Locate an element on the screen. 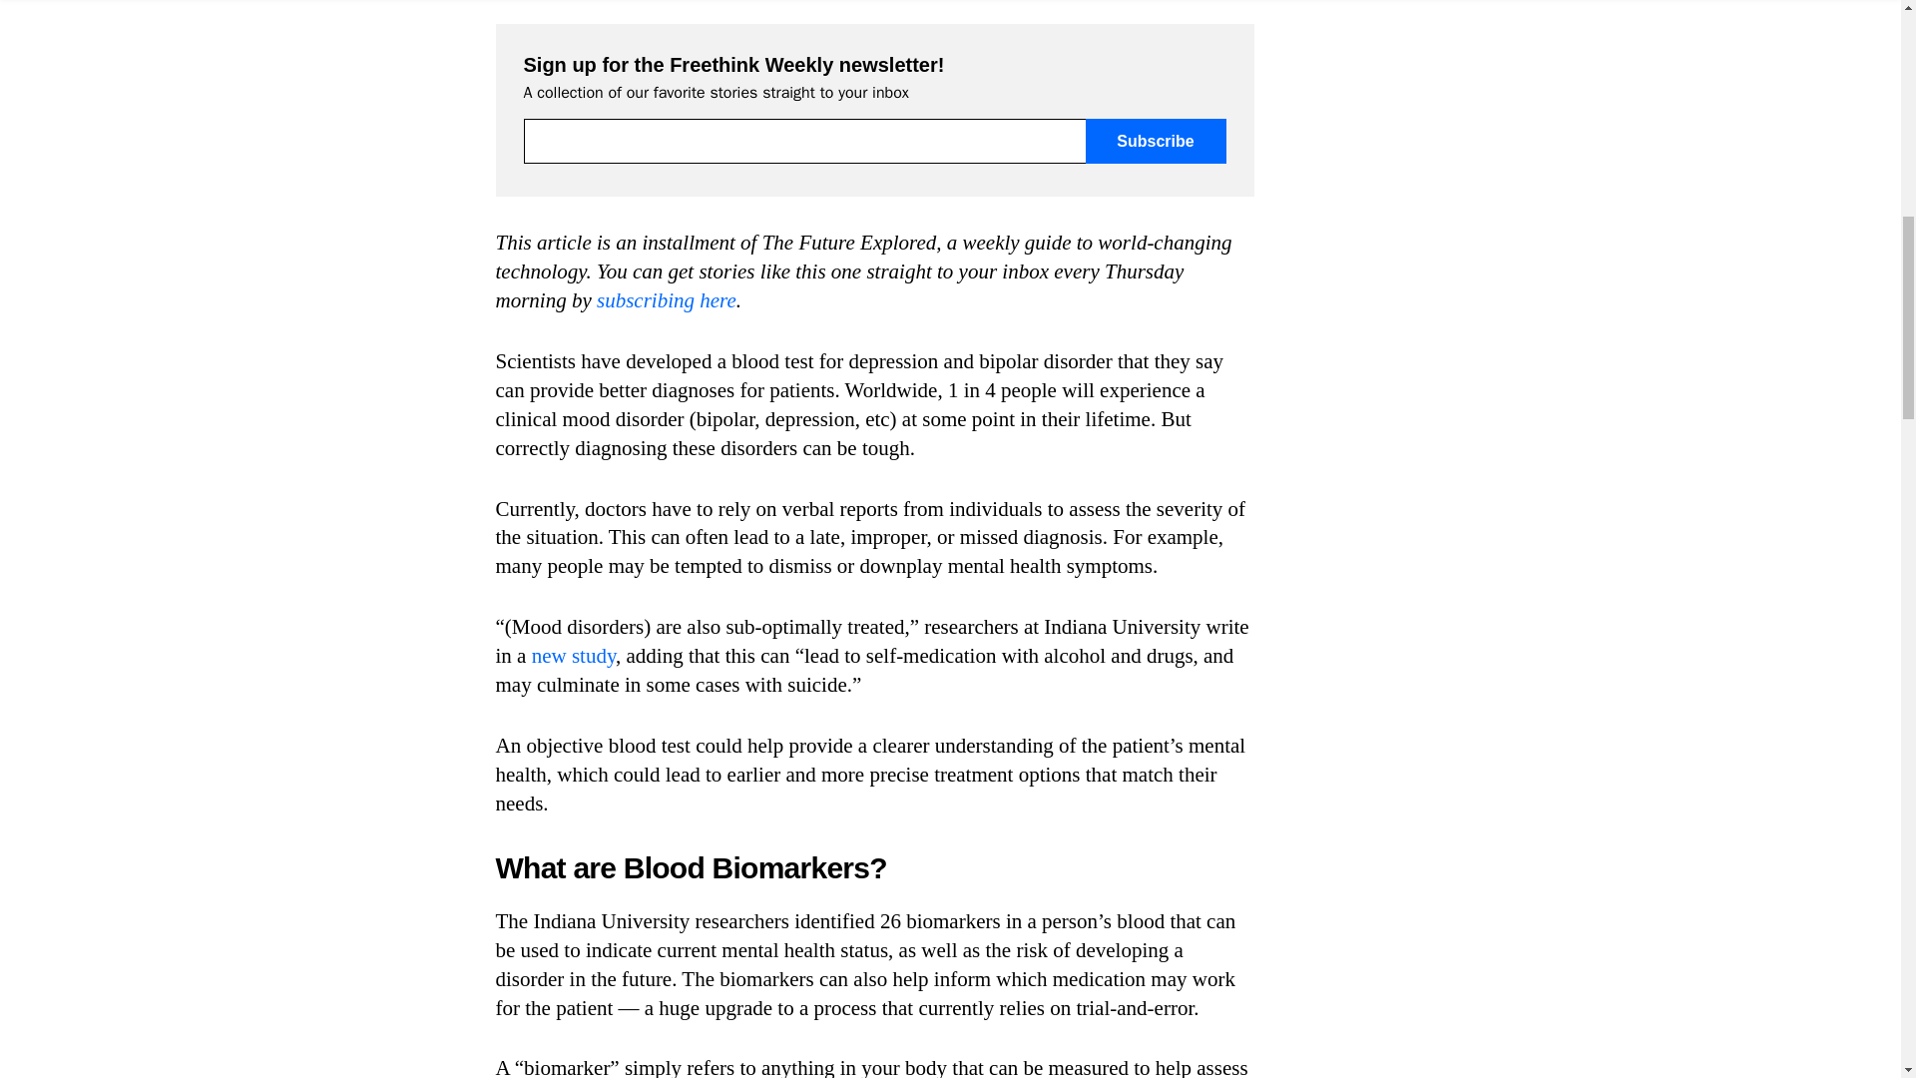 The height and width of the screenshot is (1078, 1916). Subscribe is located at coordinates (1156, 141).